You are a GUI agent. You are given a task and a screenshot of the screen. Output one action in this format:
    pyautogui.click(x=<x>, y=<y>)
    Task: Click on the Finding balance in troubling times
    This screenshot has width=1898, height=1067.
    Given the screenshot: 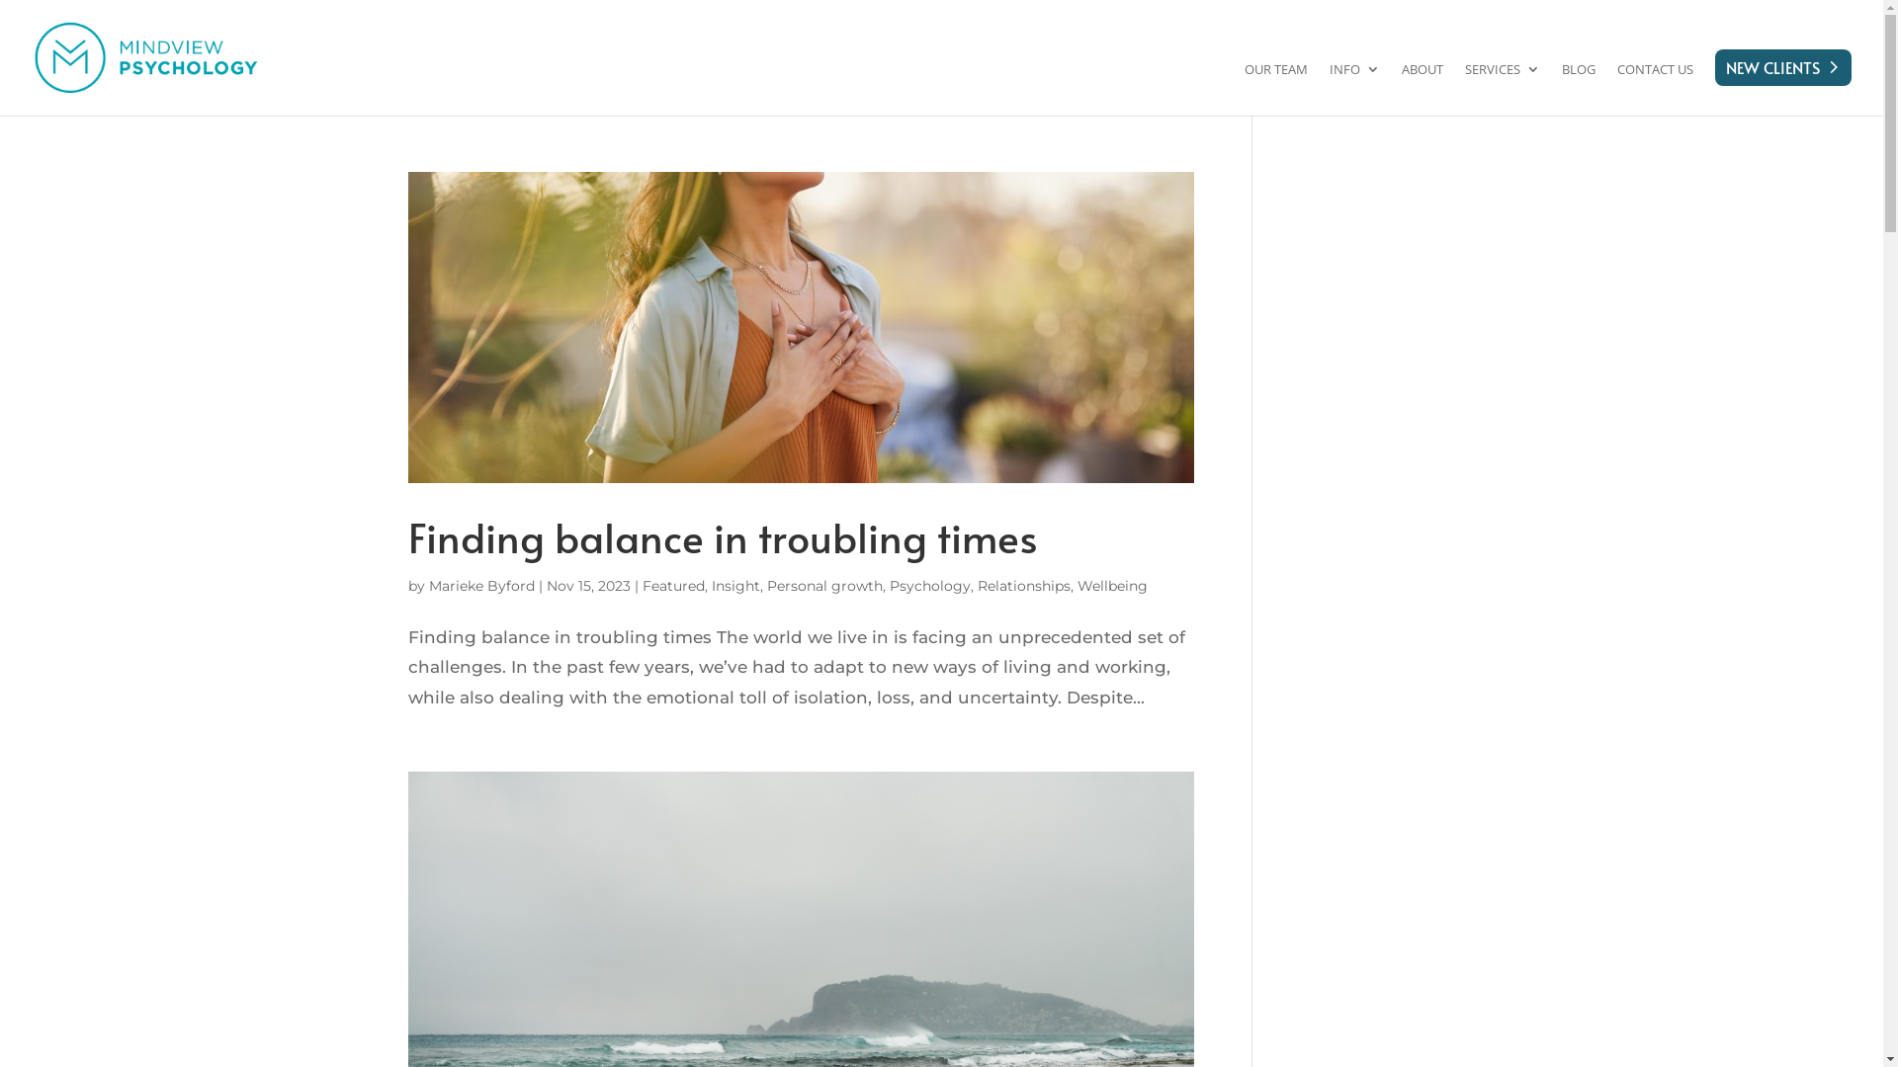 What is the action you would take?
    pyautogui.click(x=722, y=536)
    